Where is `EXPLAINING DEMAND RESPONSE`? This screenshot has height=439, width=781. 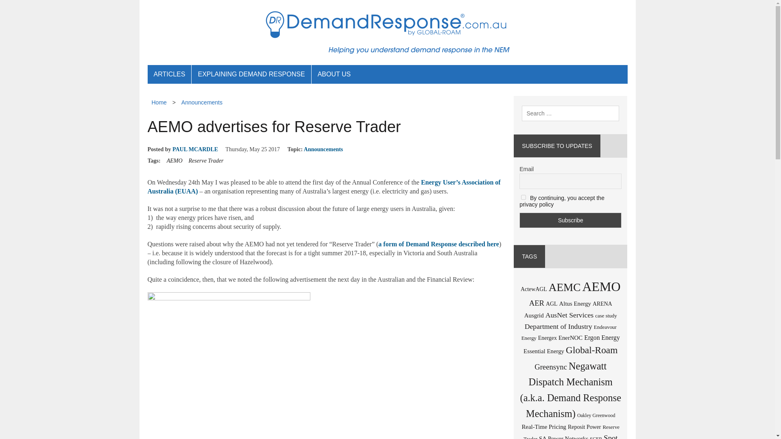 EXPLAINING DEMAND RESPONSE is located at coordinates (251, 74).